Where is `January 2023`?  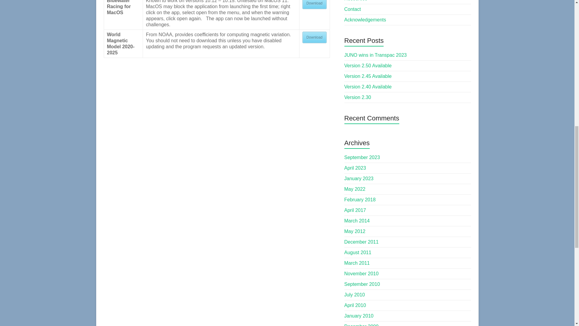
January 2023 is located at coordinates (359, 179).